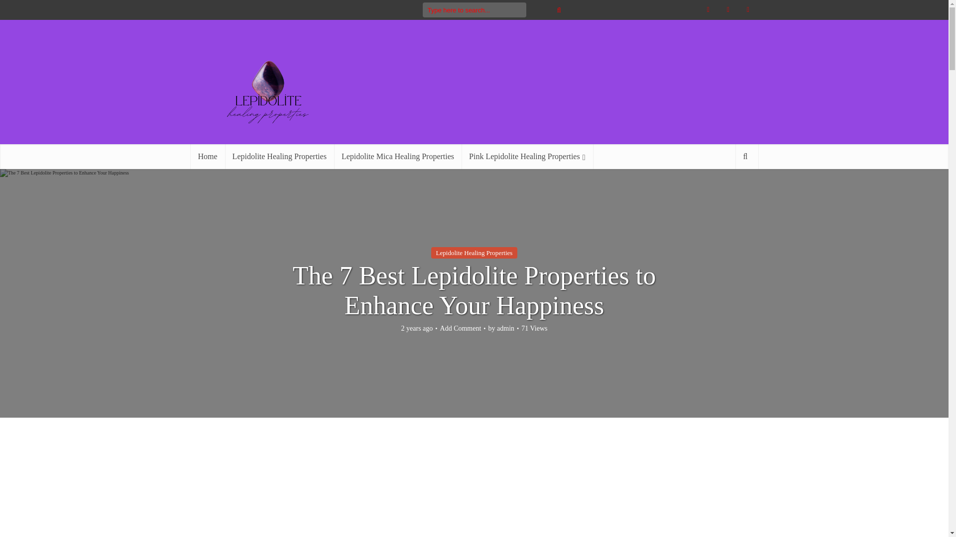  What do you see at coordinates (461, 328) in the screenshot?
I see `Add Comment` at bounding box center [461, 328].